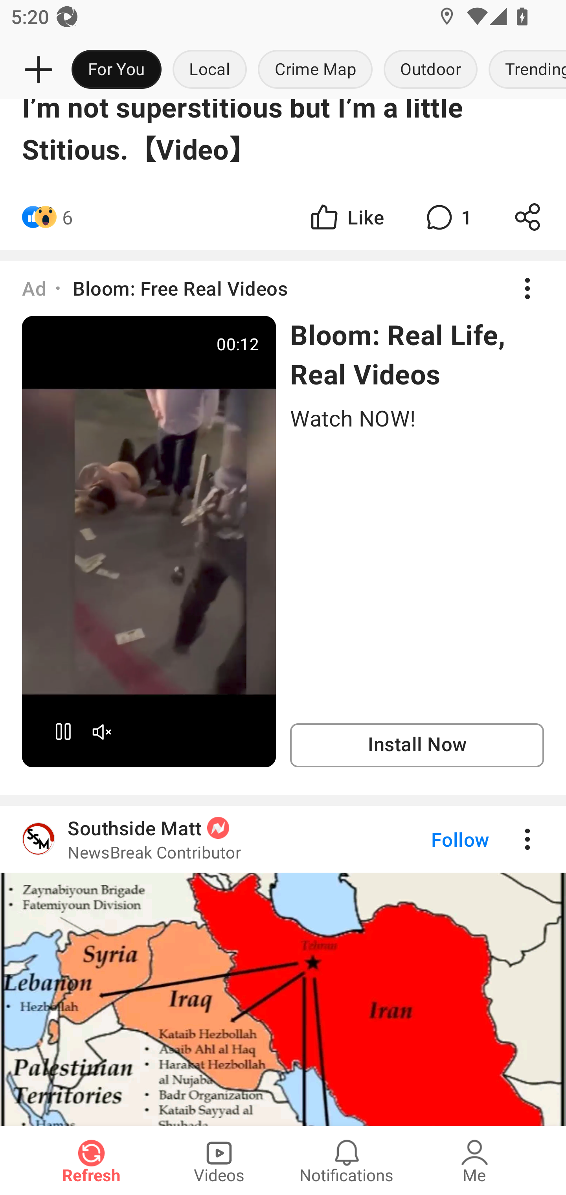 The height and width of the screenshot is (1195, 566). Describe the element at coordinates (346, 217) in the screenshot. I see `Like` at that location.